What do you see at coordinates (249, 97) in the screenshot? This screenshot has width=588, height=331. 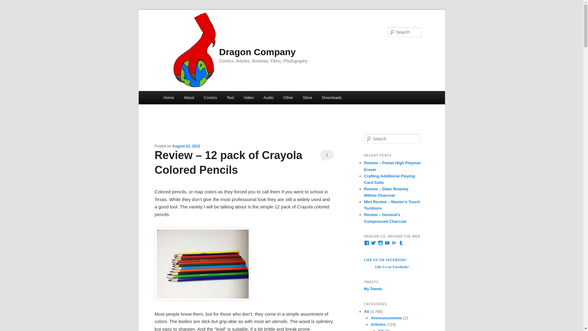 I see `Video` at bounding box center [249, 97].